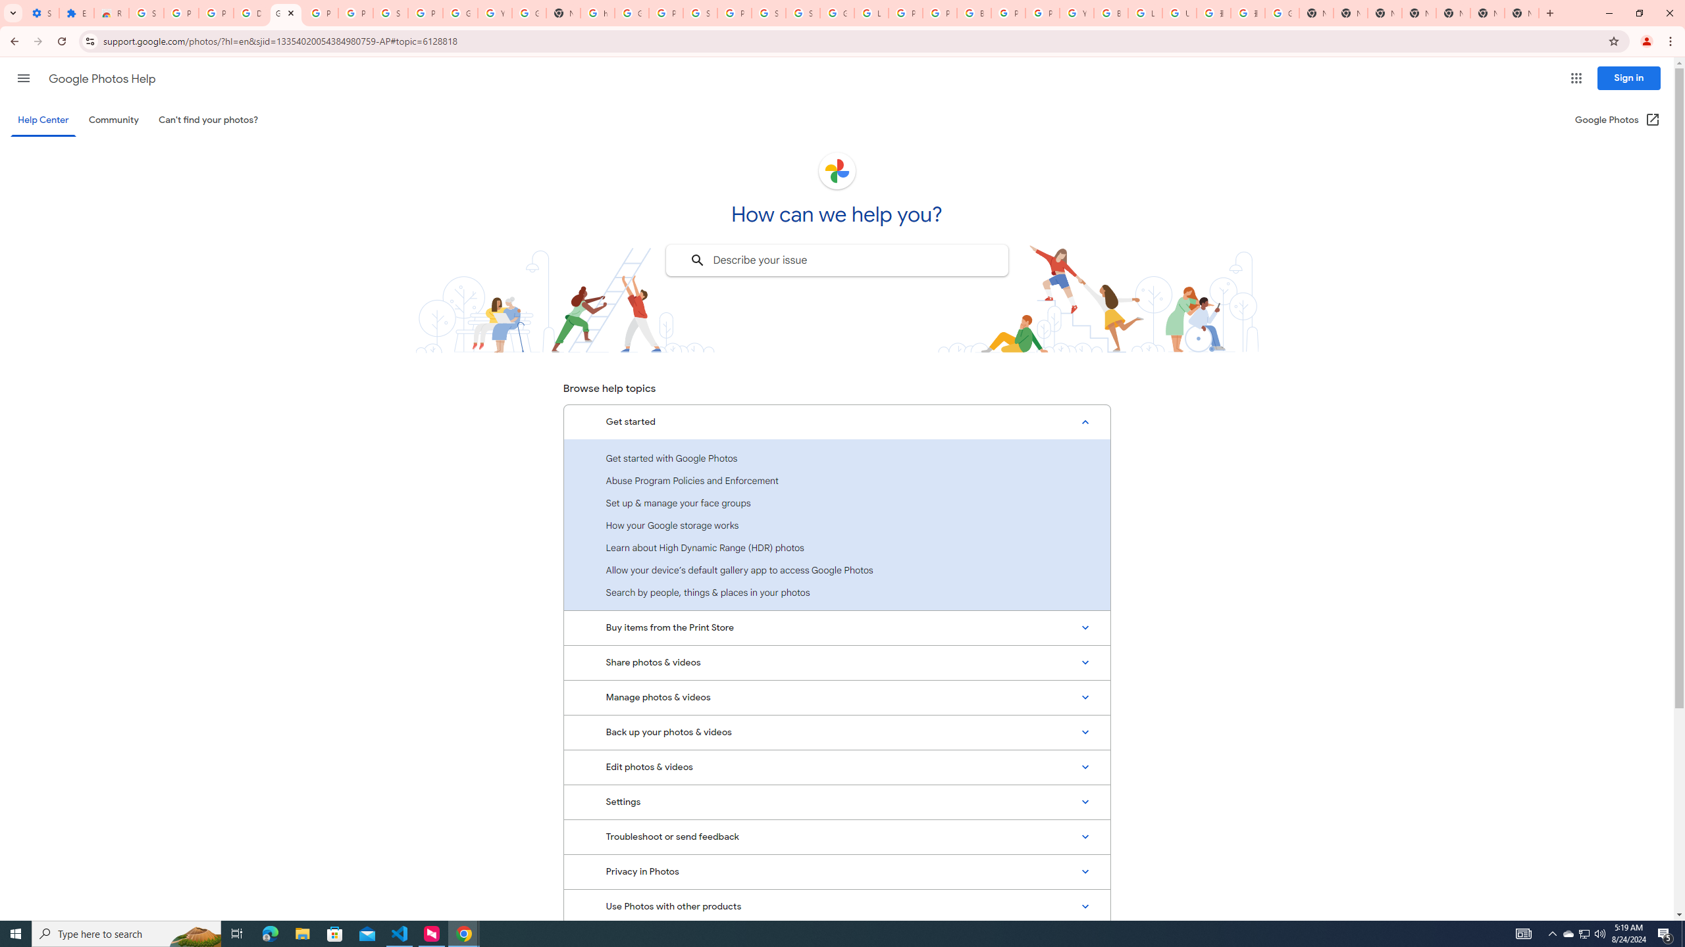 Image resolution: width=1685 pixels, height=947 pixels. What do you see at coordinates (113, 120) in the screenshot?
I see `Community` at bounding box center [113, 120].